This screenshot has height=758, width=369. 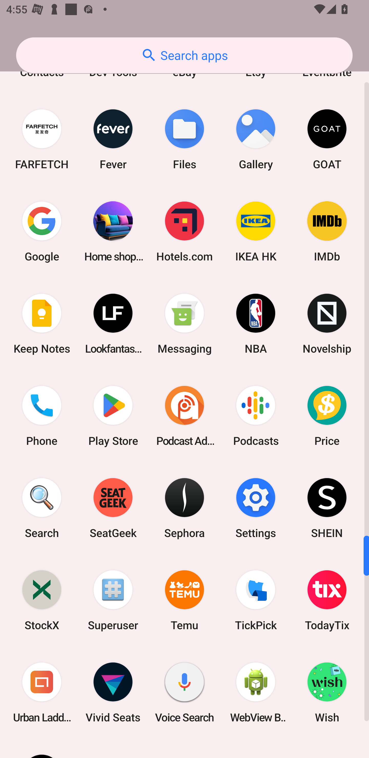 I want to click on Superuser, so click(x=113, y=600).